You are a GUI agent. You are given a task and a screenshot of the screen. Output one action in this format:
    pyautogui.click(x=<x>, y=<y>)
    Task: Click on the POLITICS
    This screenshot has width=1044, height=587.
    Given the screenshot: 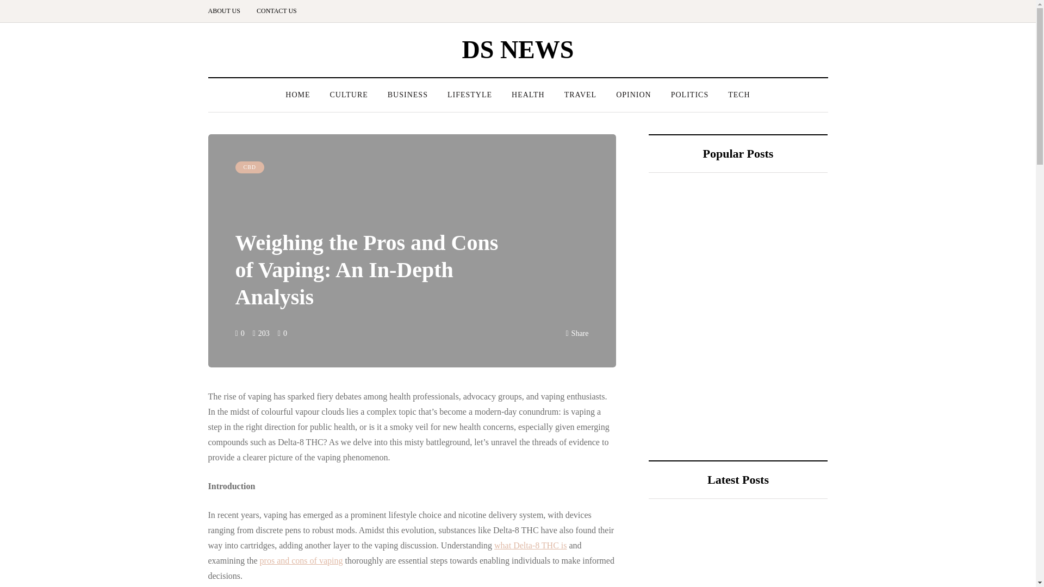 What is the action you would take?
    pyautogui.click(x=689, y=95)
    